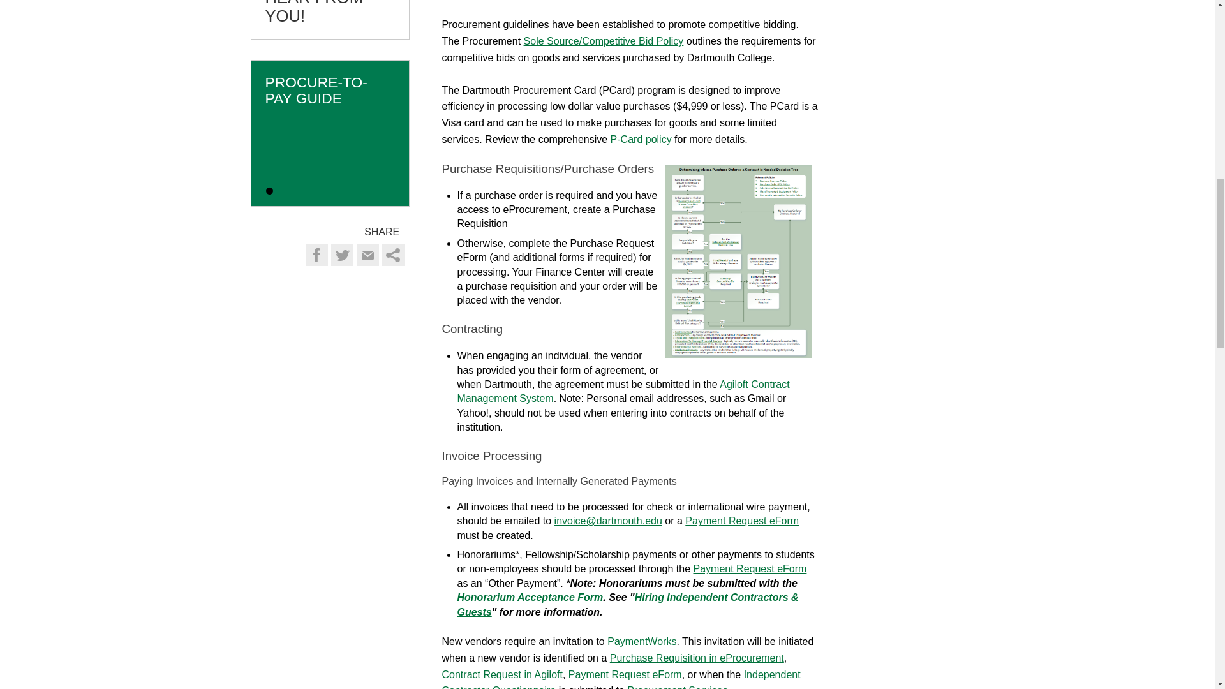 The width and height of the screenshot is (1225, 689). What do you see at coordinates (741, 521) in the screenshot?
I see `Payment Request eForm` at bounding box center [741, 521].